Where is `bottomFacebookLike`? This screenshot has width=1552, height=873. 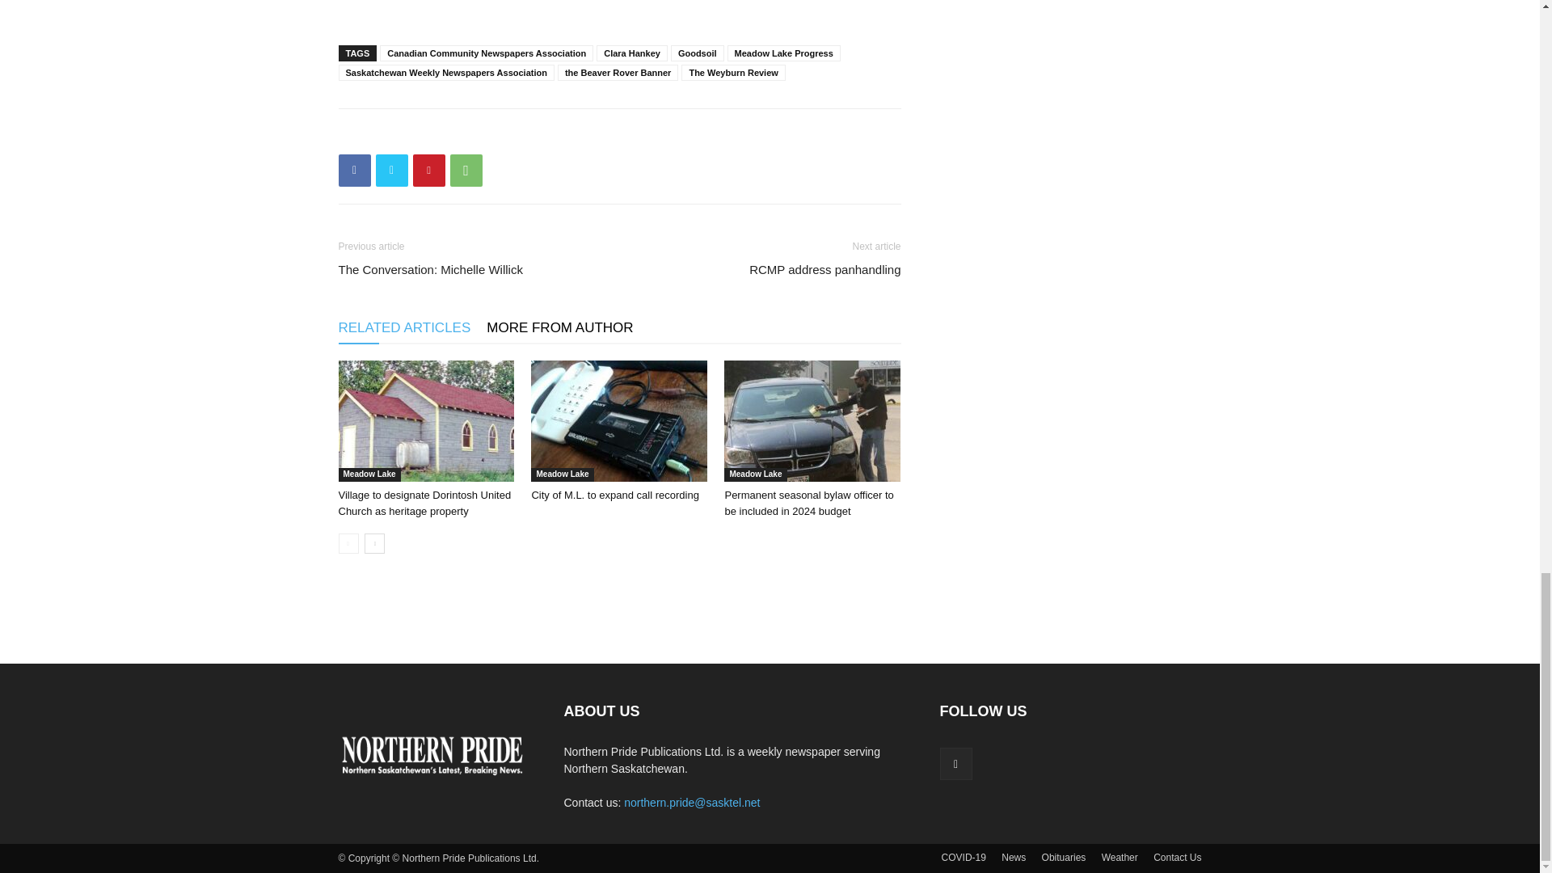
bottomFacebookLike is located at coordinates (459, 134).